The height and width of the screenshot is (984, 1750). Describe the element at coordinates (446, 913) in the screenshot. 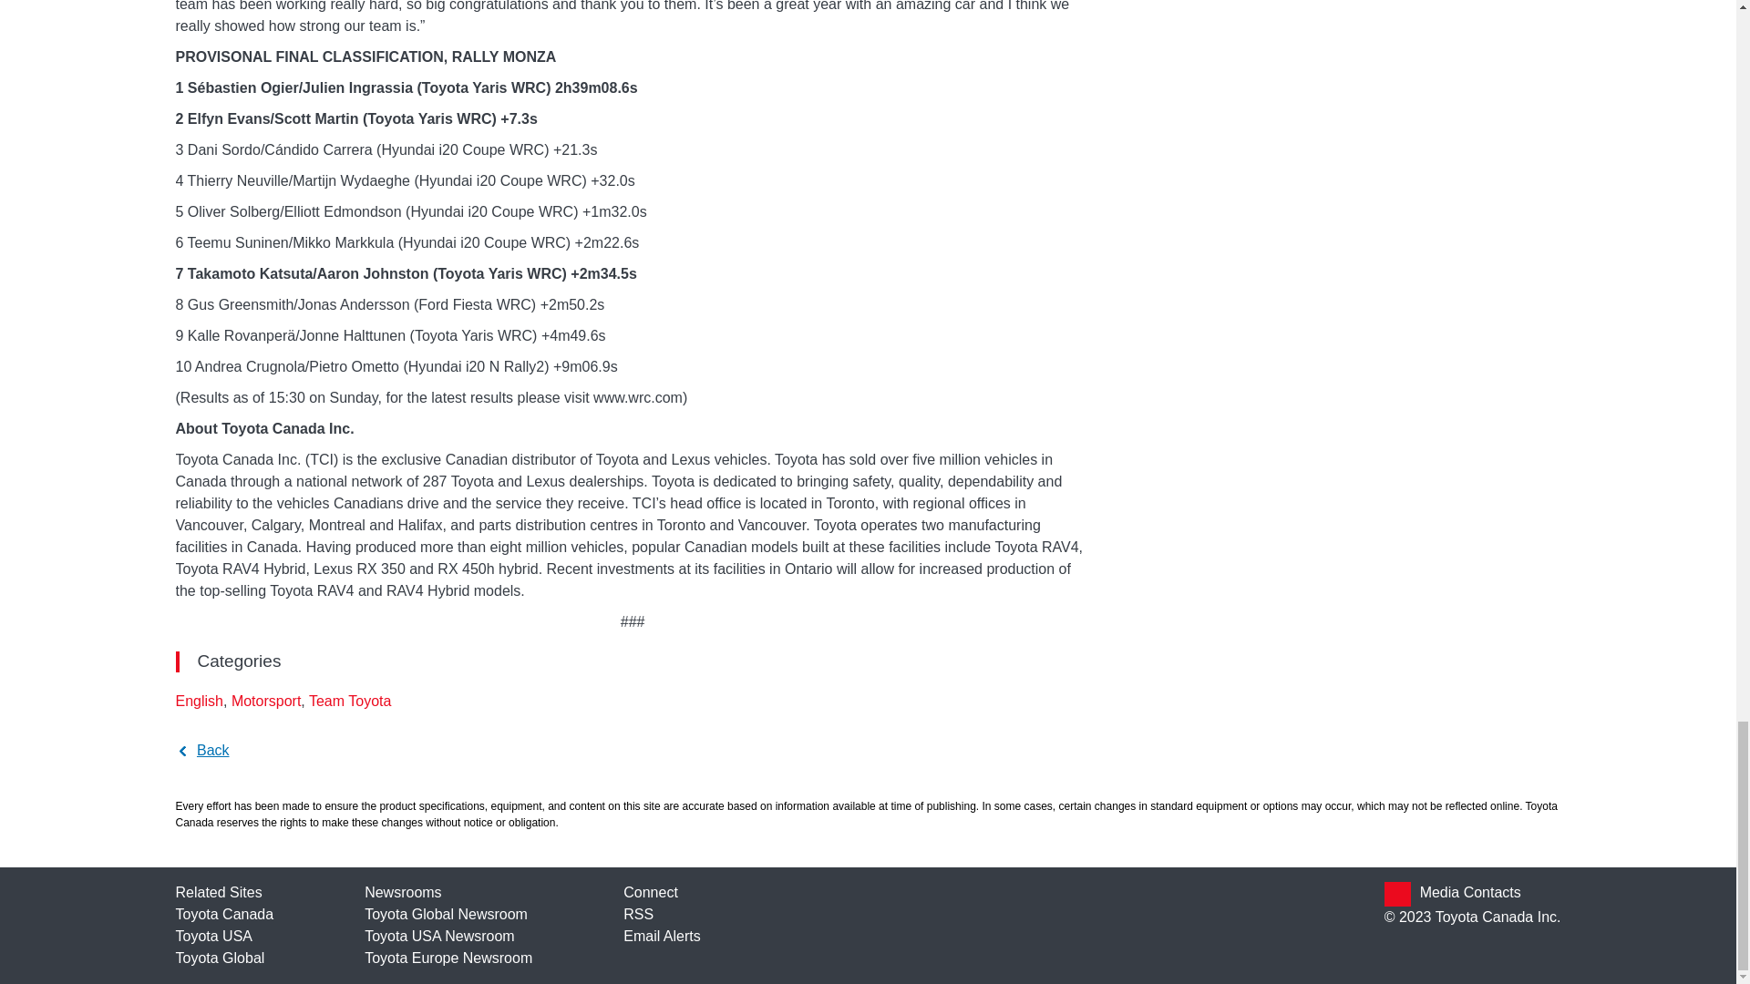

I see `Toyota Global Newsroom` at that location.